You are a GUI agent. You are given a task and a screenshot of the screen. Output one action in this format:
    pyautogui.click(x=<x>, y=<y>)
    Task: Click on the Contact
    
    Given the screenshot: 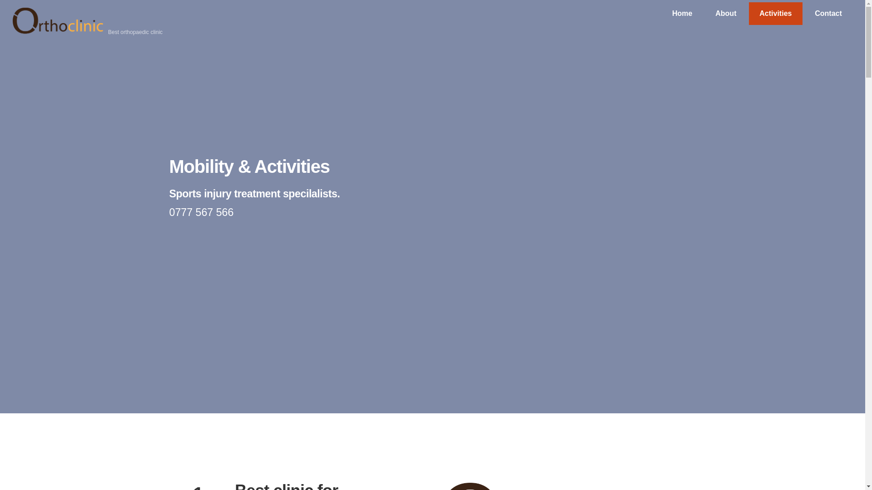 What is the action you would take?
    pyautogui.click(x=432, y=14)
    